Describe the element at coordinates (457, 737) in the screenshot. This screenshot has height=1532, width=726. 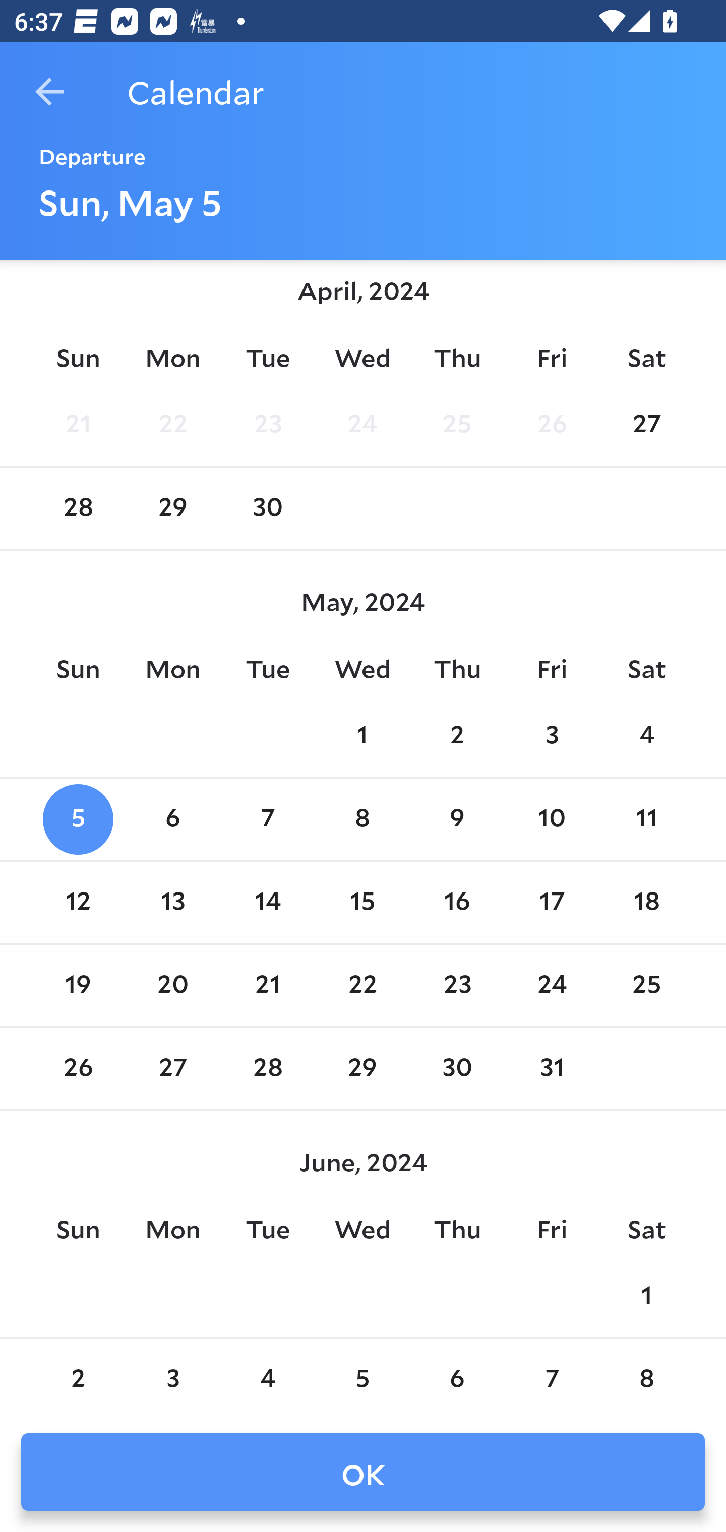
I see `2` at that location.